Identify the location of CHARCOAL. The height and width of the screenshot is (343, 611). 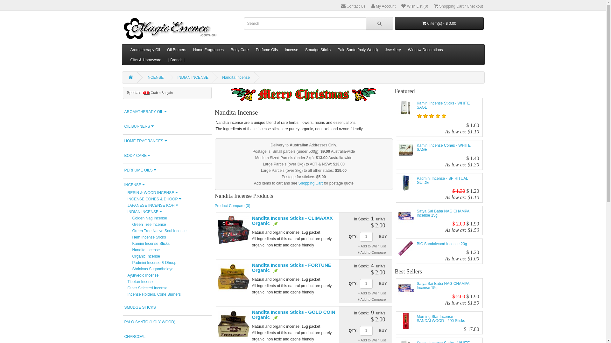
(167, 337).